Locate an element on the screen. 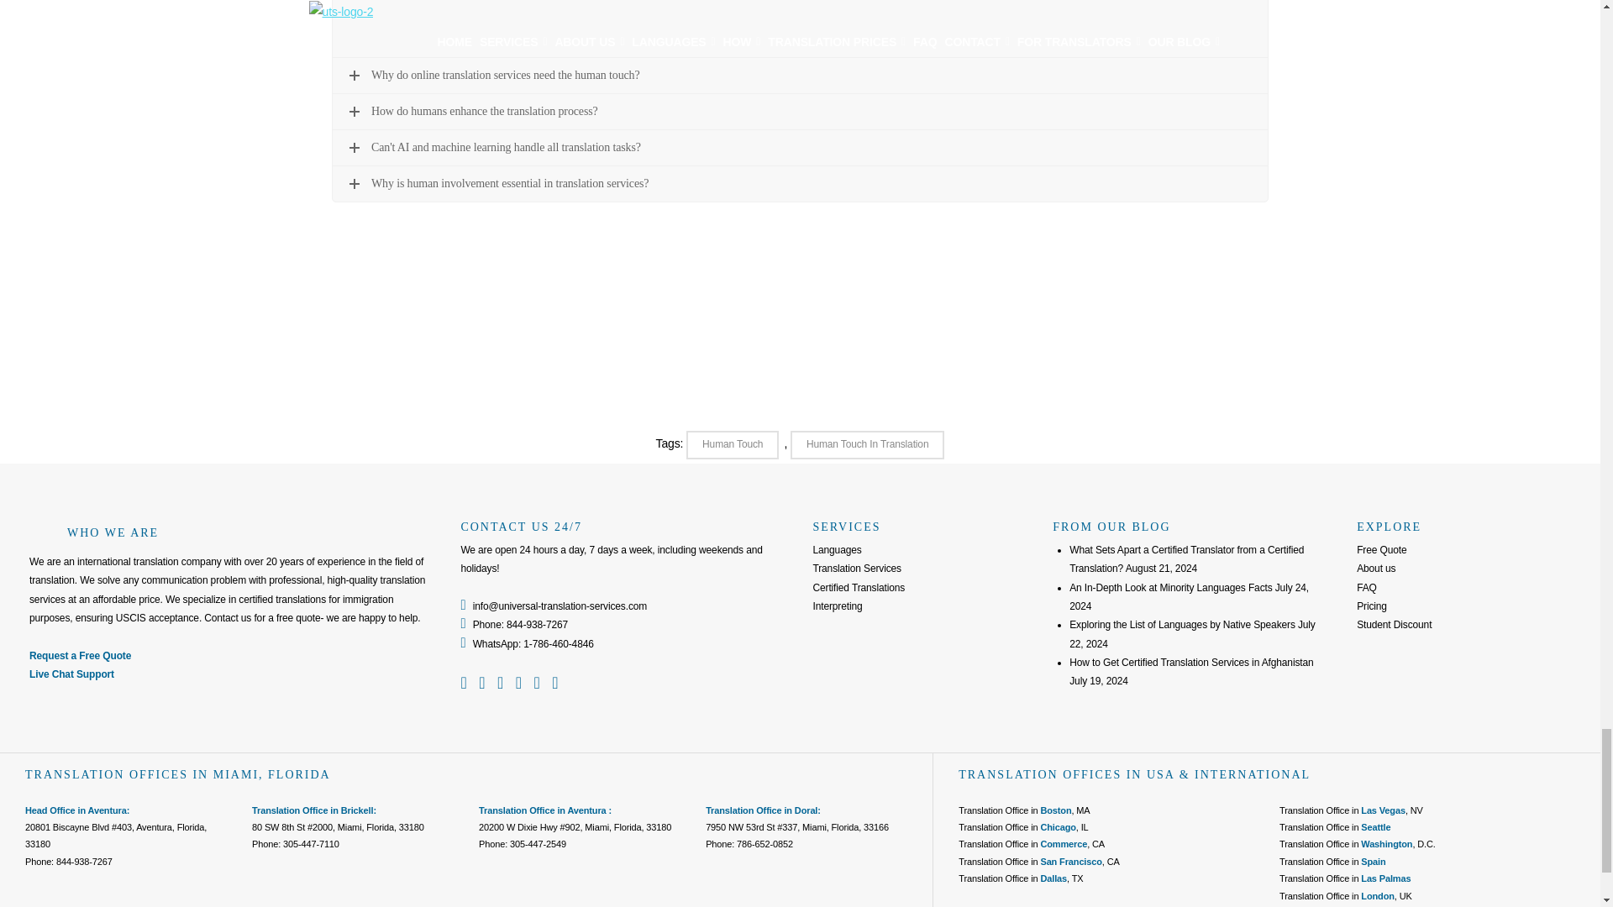  BBB accredited business is located at coordinates (1406, 719).